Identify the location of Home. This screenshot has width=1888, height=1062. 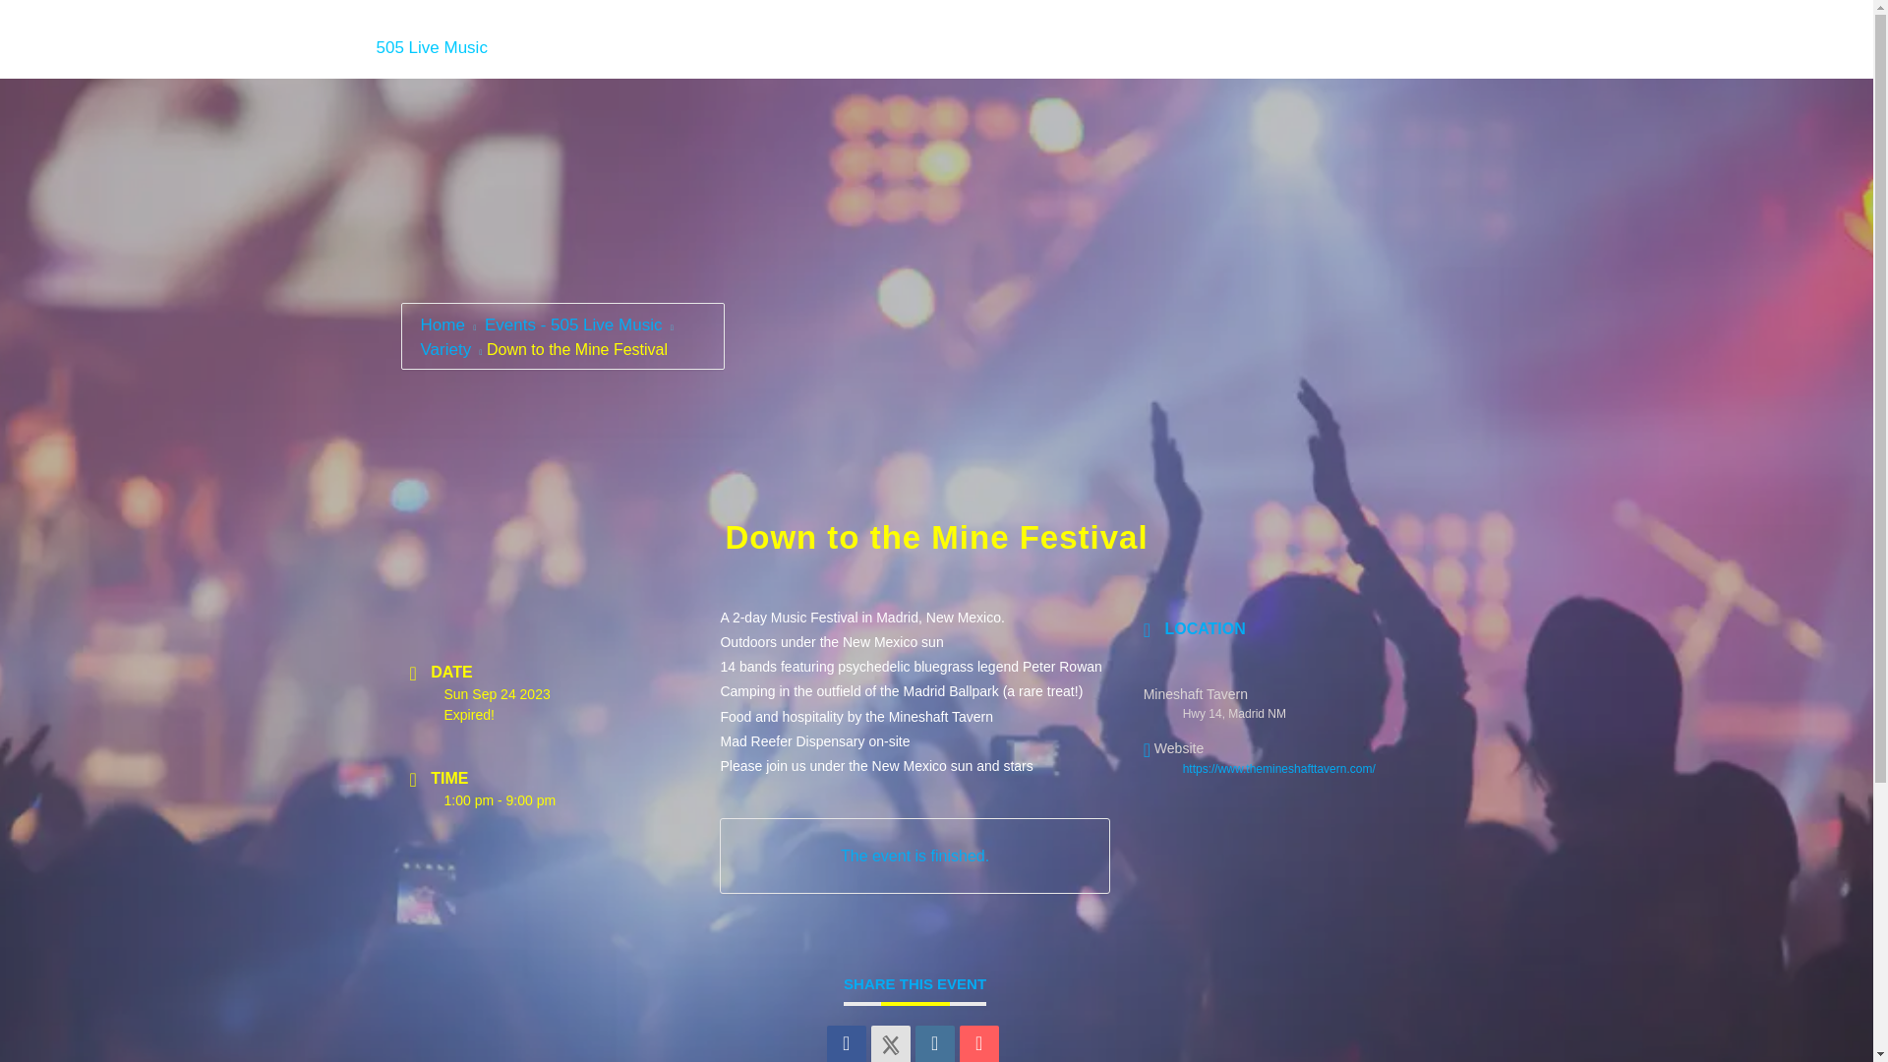
(443, 324).